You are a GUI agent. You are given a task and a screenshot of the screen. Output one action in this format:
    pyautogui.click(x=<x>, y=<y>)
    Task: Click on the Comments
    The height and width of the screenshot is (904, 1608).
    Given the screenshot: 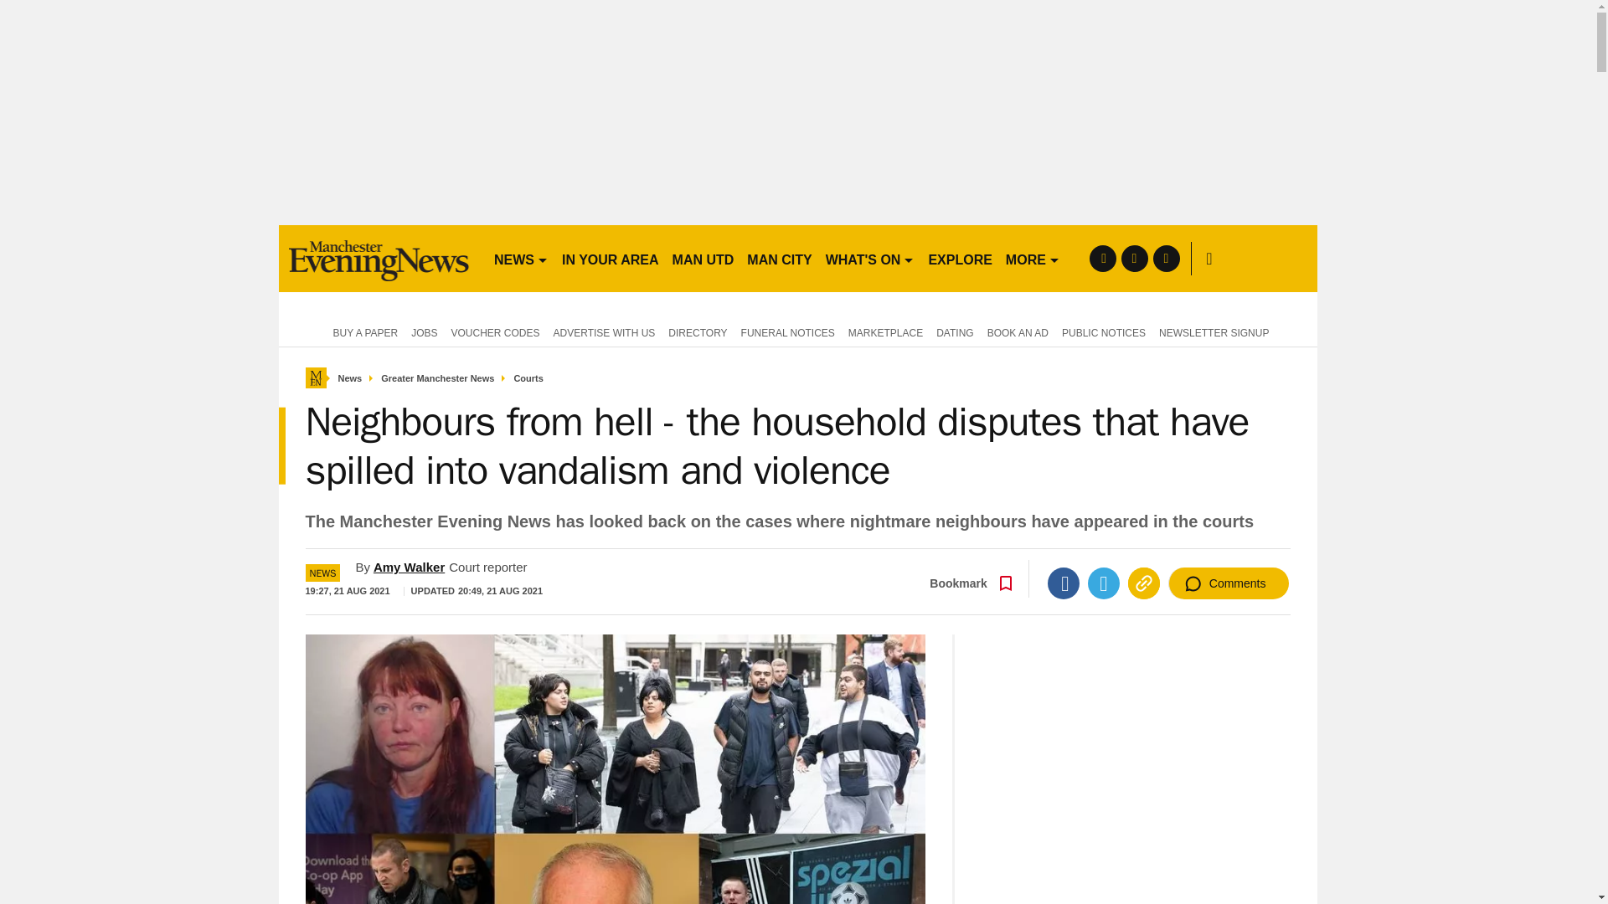 What is the action you would take?
    pyautogui.click(x=1229, y=583)
    